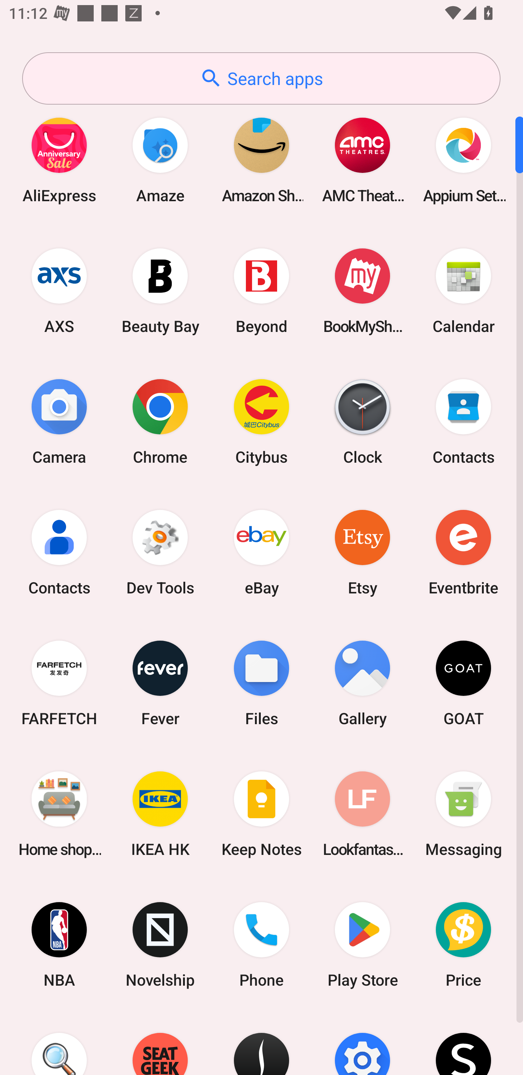 Image resolution: width=523 pixels, height=1075 pixels. Describe the element at coordinates (59, 552) in the screenshot. I see `Contacts` at that location.